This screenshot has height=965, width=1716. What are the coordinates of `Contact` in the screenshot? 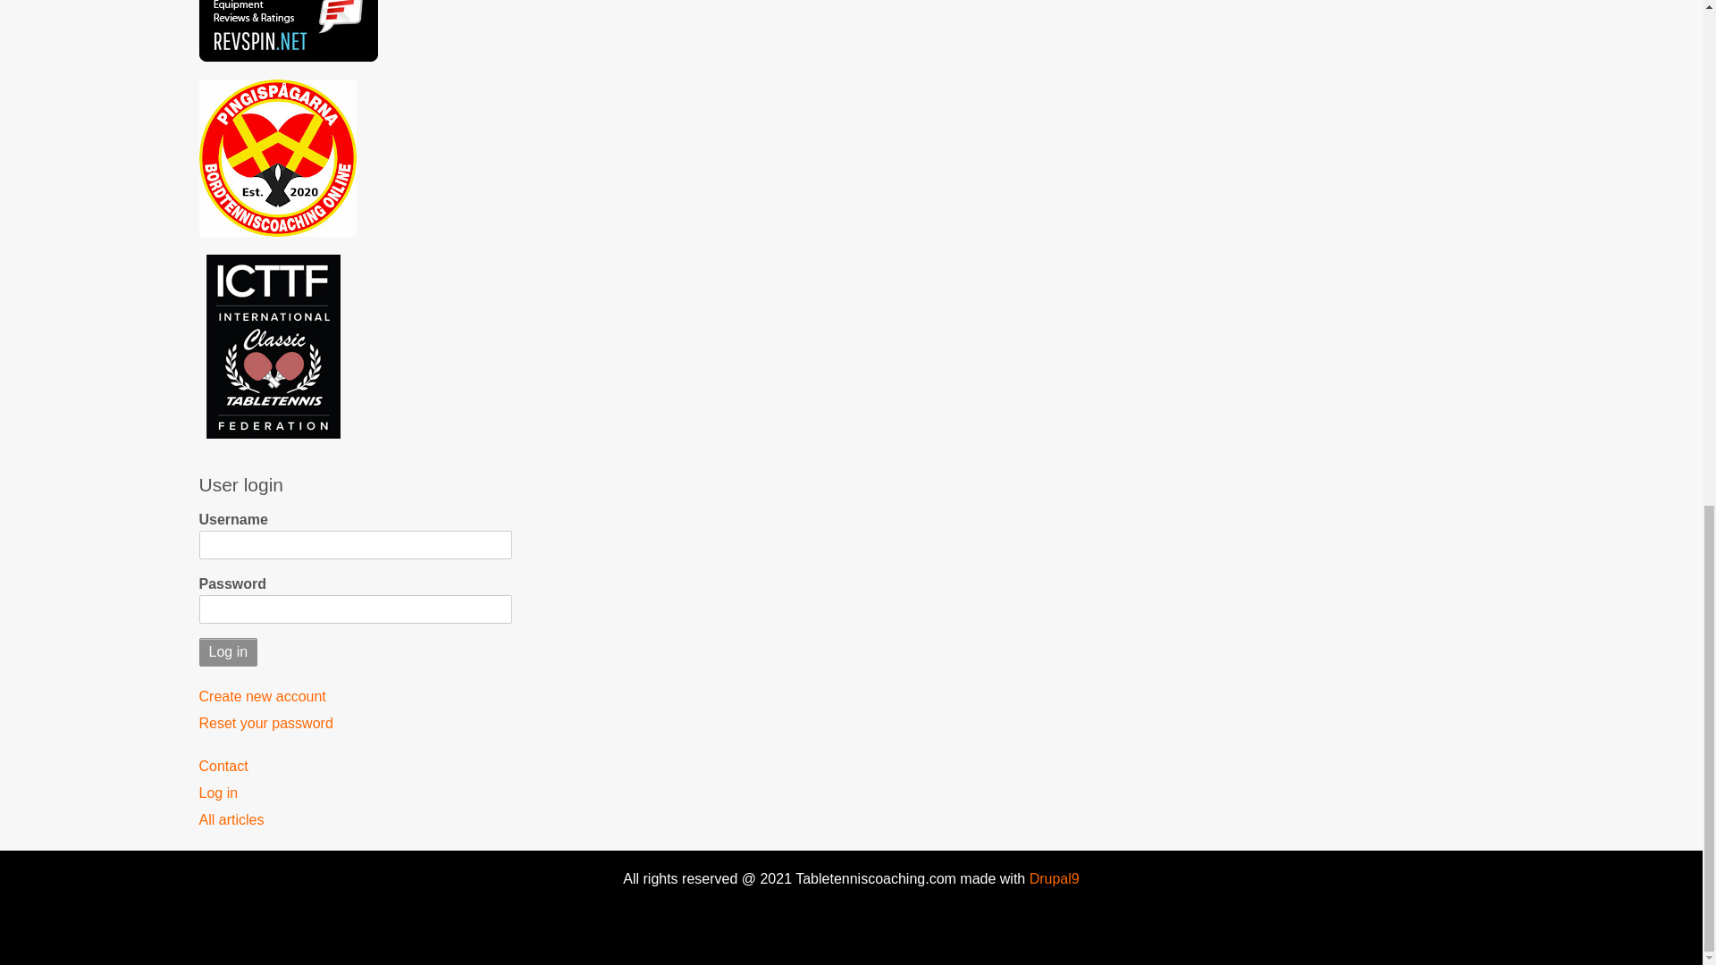 It's located at (355, 766).